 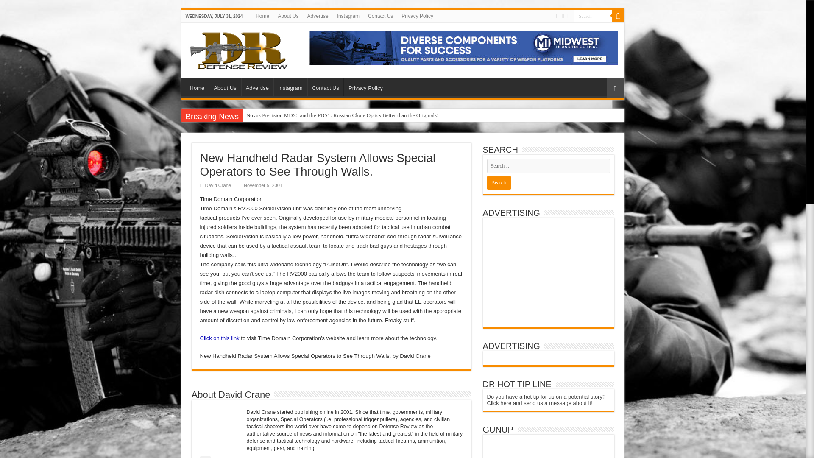 I want to click on Advertise, so click(x=257, y=87).